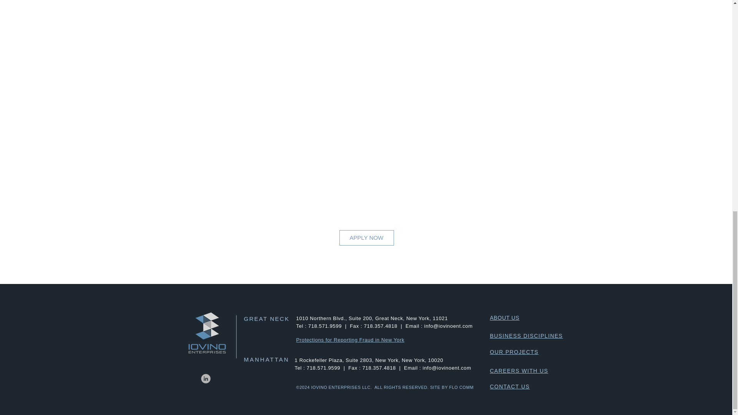 The width and height of the screenshot is (738, 415). I want to click on CONTACT US, so click(510, 387).